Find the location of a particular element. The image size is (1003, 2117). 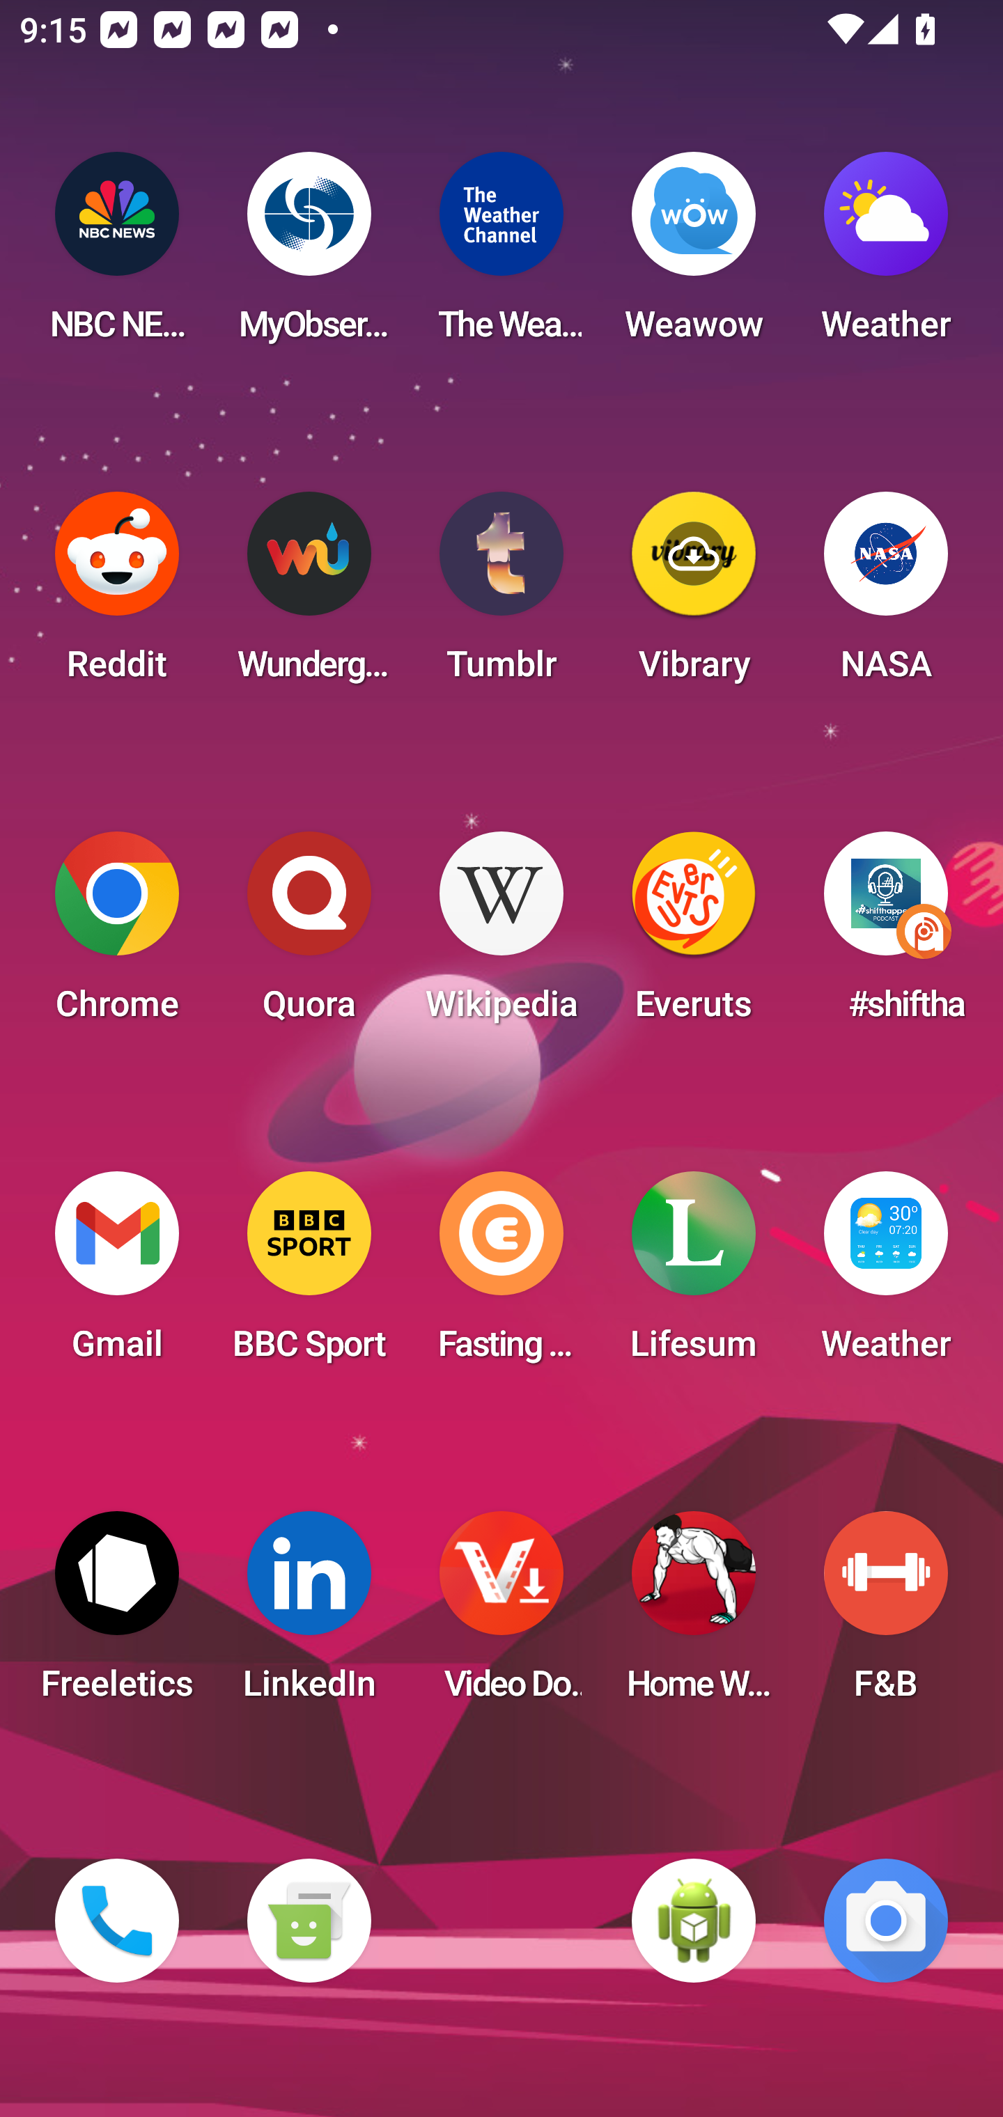

Wikipedia is located at coordinates (501, 935).